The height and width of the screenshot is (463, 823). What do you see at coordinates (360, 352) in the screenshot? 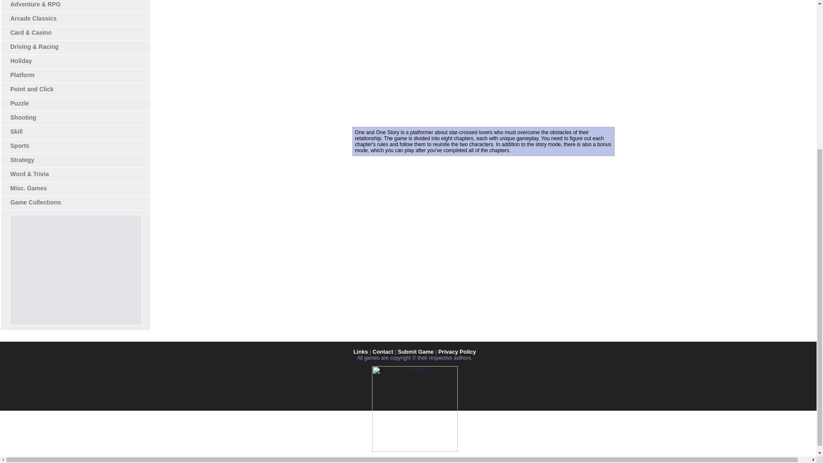
I see `Links` at bounding box center [360, 352].